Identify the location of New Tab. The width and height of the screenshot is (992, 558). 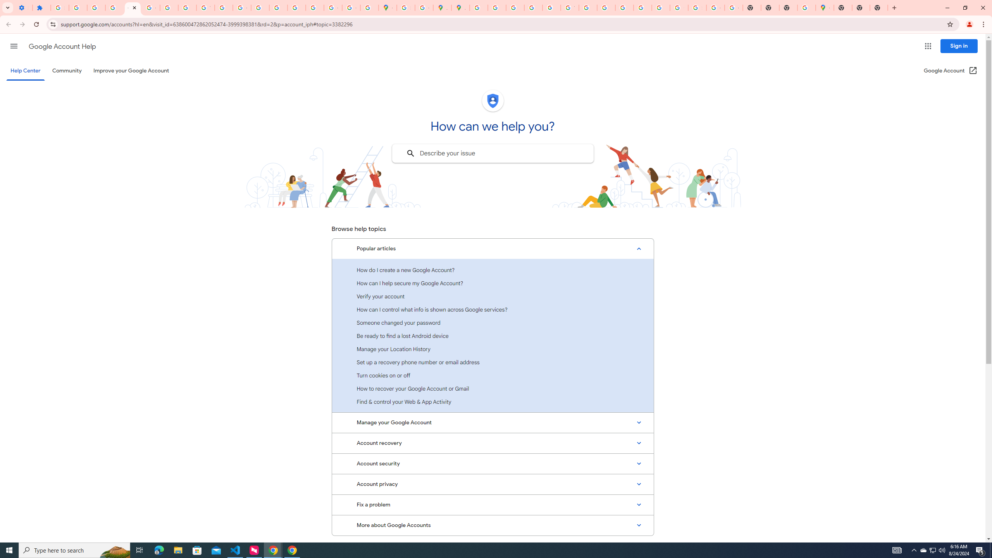
(842, 8).